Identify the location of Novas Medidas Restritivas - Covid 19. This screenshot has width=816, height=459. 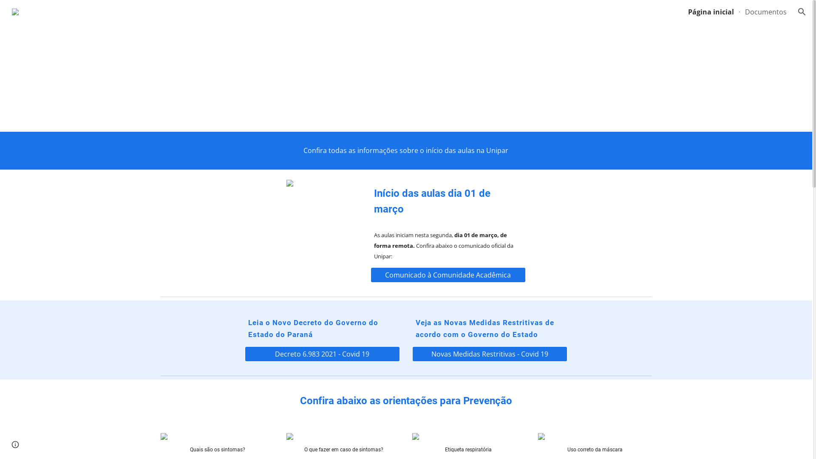
(490, 354).